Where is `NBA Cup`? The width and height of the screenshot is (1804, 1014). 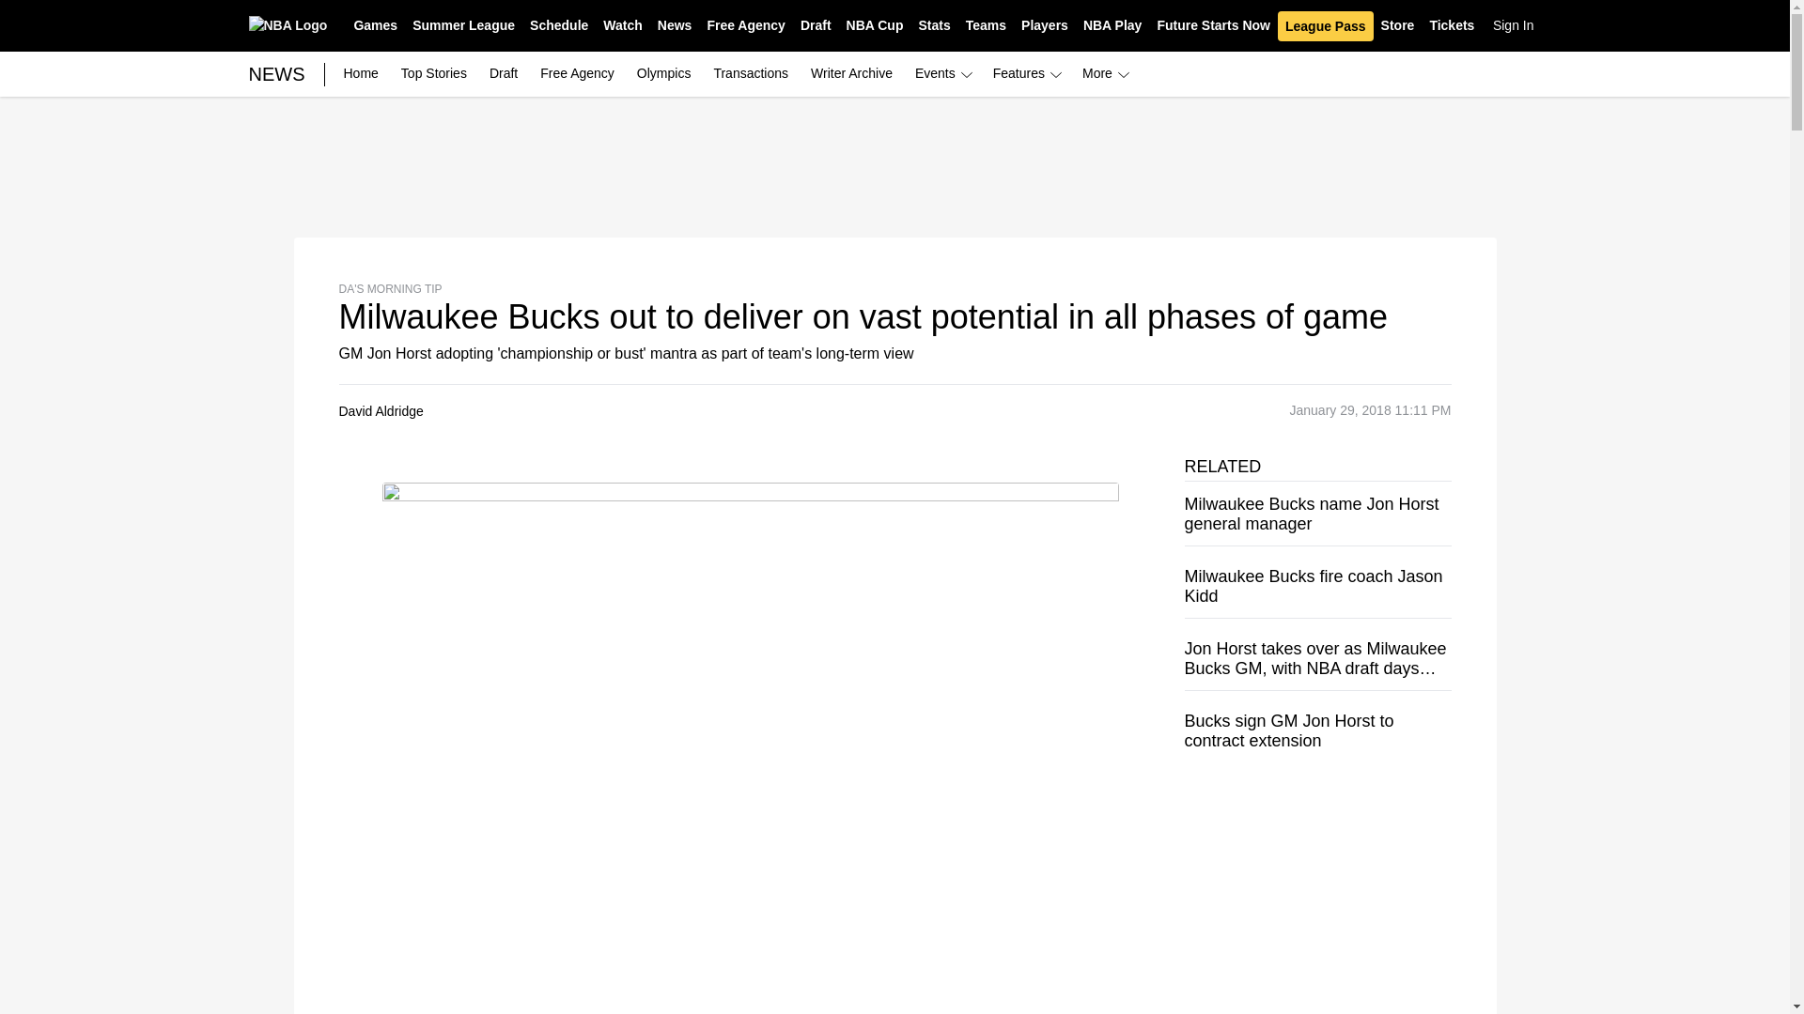 NBA Cup is located at coordinates (874, 26).